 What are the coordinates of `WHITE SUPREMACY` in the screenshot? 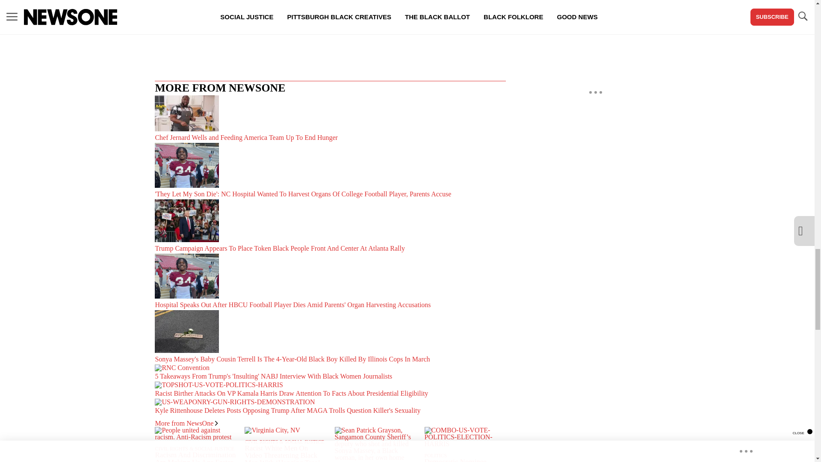 It's located at (381, 23).